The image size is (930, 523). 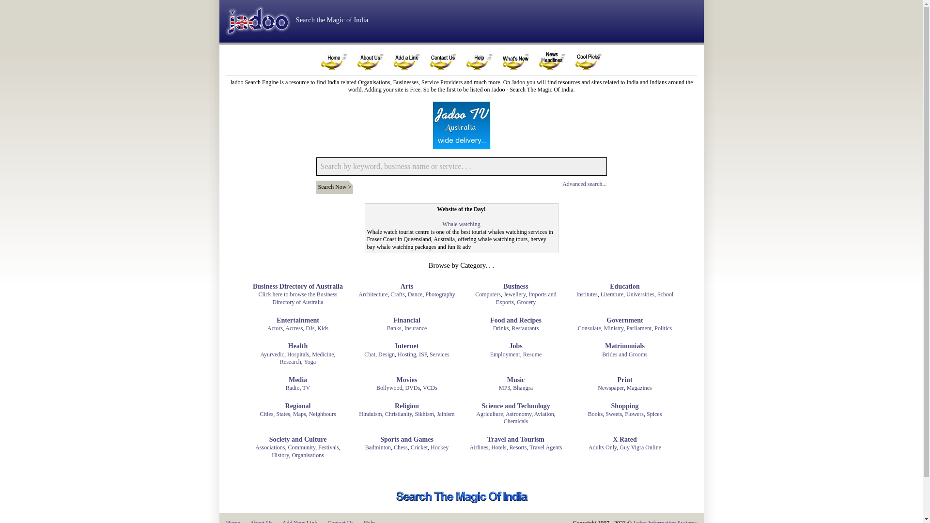 What do you see at coordinates (526, 302) in the screenshot?
I see `Grocery` at bounding box center [526, 302].